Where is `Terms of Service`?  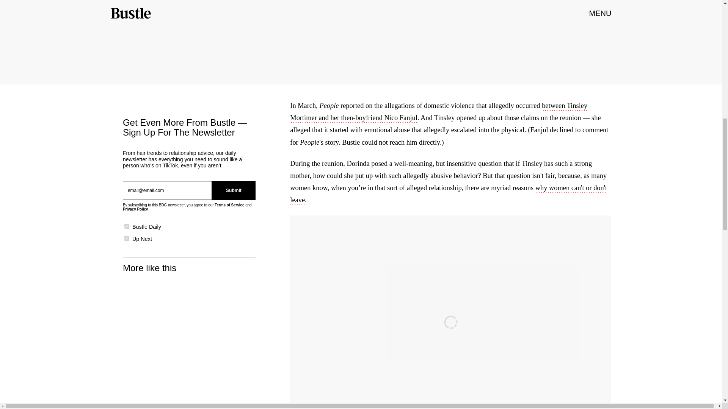
Terms of Service is located at coordinates (229, 204).